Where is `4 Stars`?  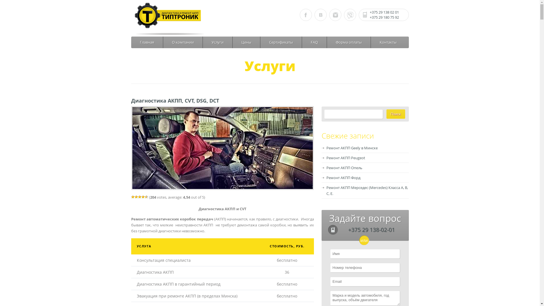
4 Stars is located at coordinates (143, 197).